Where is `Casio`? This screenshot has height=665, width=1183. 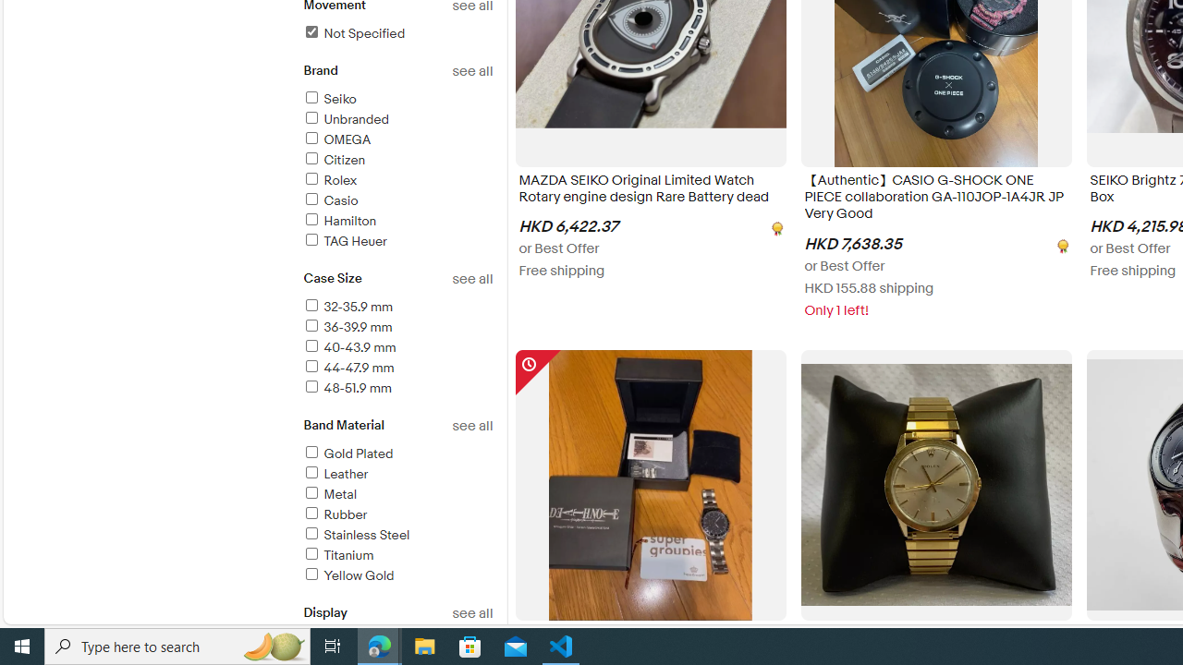
Casio is located at coordinates (329, 200).